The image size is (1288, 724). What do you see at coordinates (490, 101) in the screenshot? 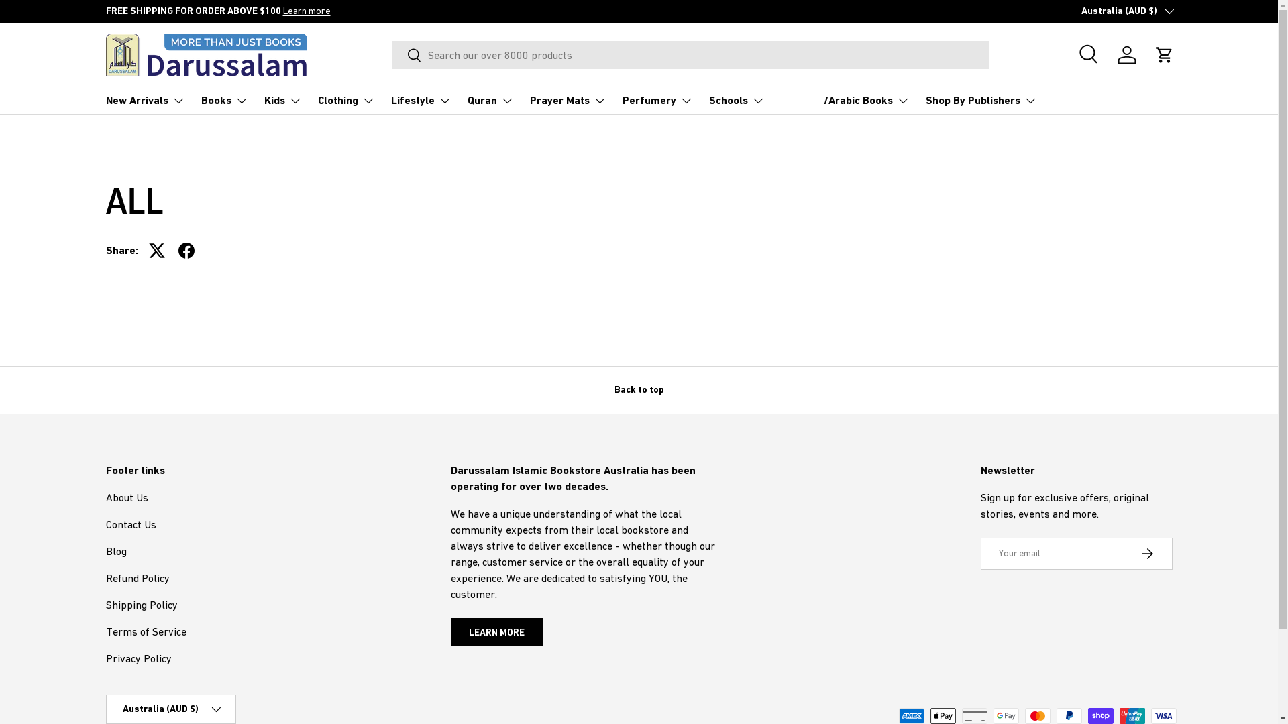
I see `Quran` at bounding box center [490, 101].